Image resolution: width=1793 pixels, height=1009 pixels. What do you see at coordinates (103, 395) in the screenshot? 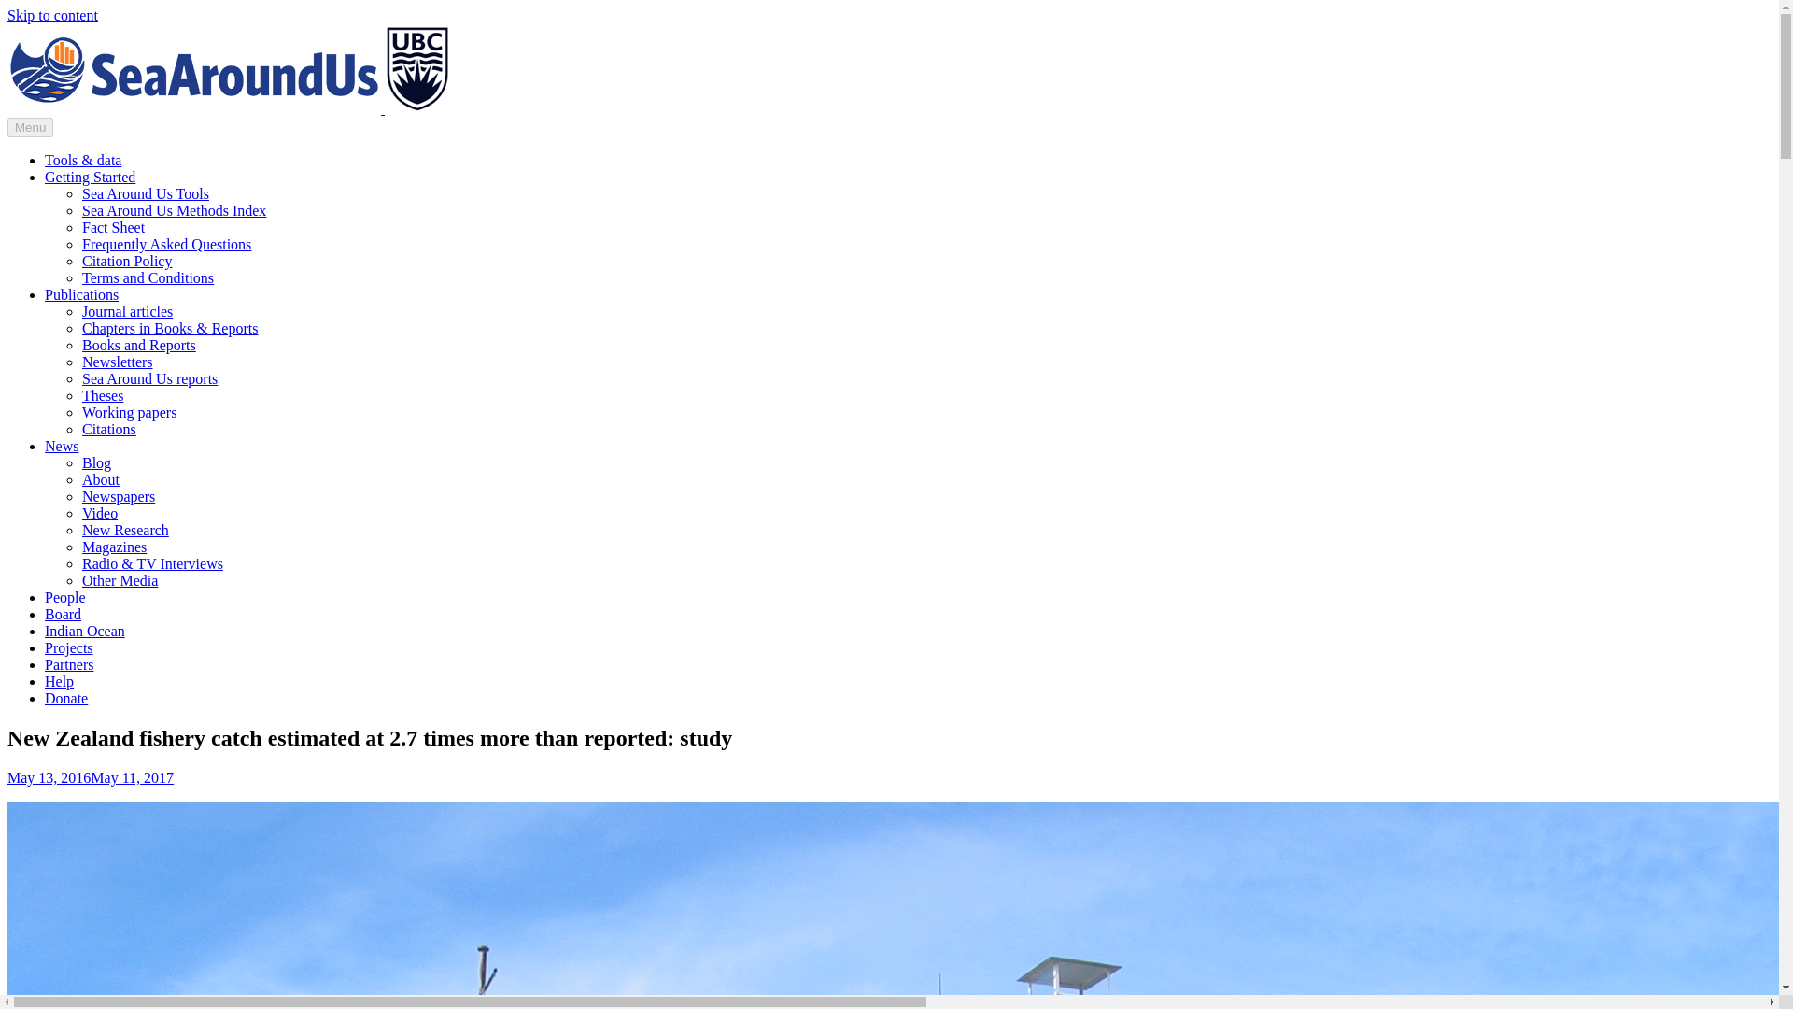
I see `Theses` at bounding box center [103, 395].